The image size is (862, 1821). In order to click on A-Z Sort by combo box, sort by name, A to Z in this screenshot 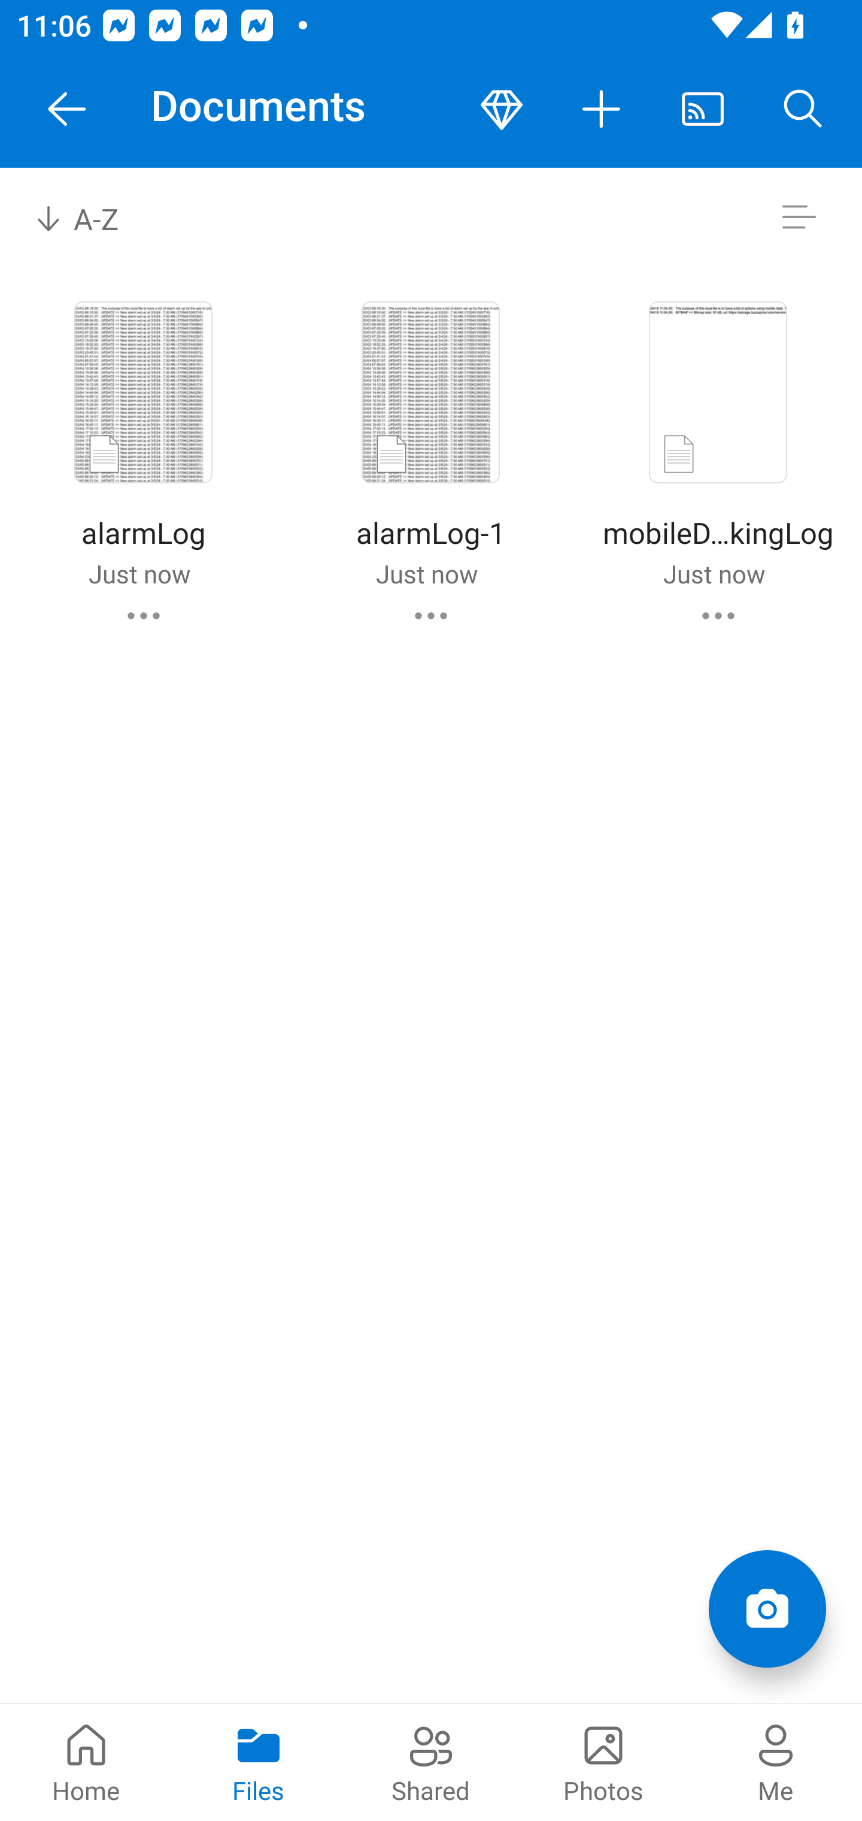, I will do `click(93, 217)`.